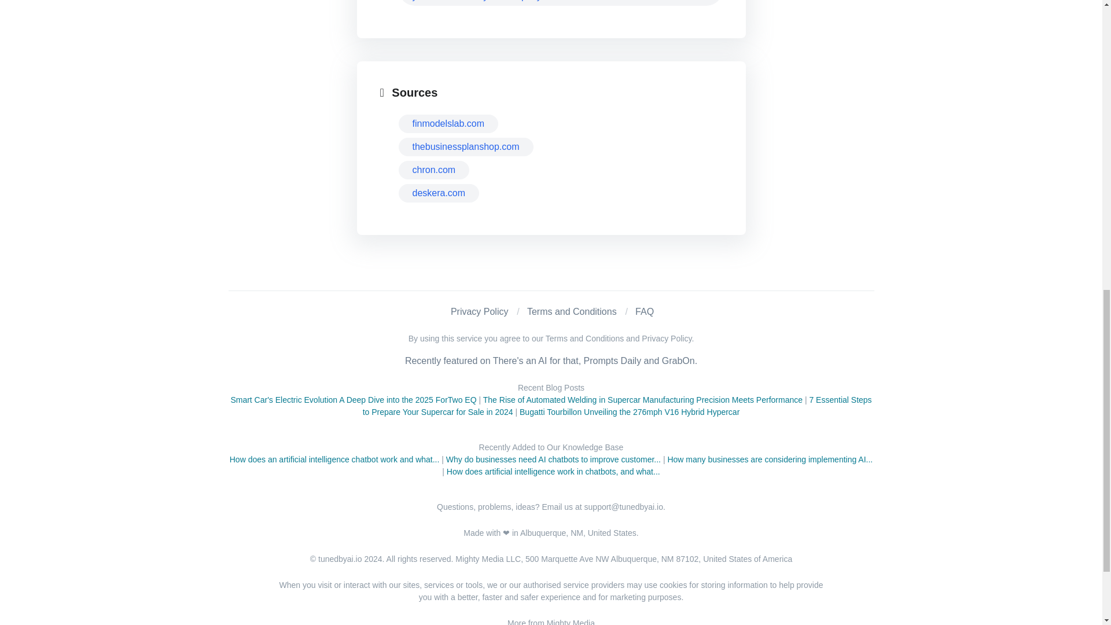 The width and height of the screenshot is (1111, 625). I want to click on thebusinessplanshop.com, so click(465, 147).